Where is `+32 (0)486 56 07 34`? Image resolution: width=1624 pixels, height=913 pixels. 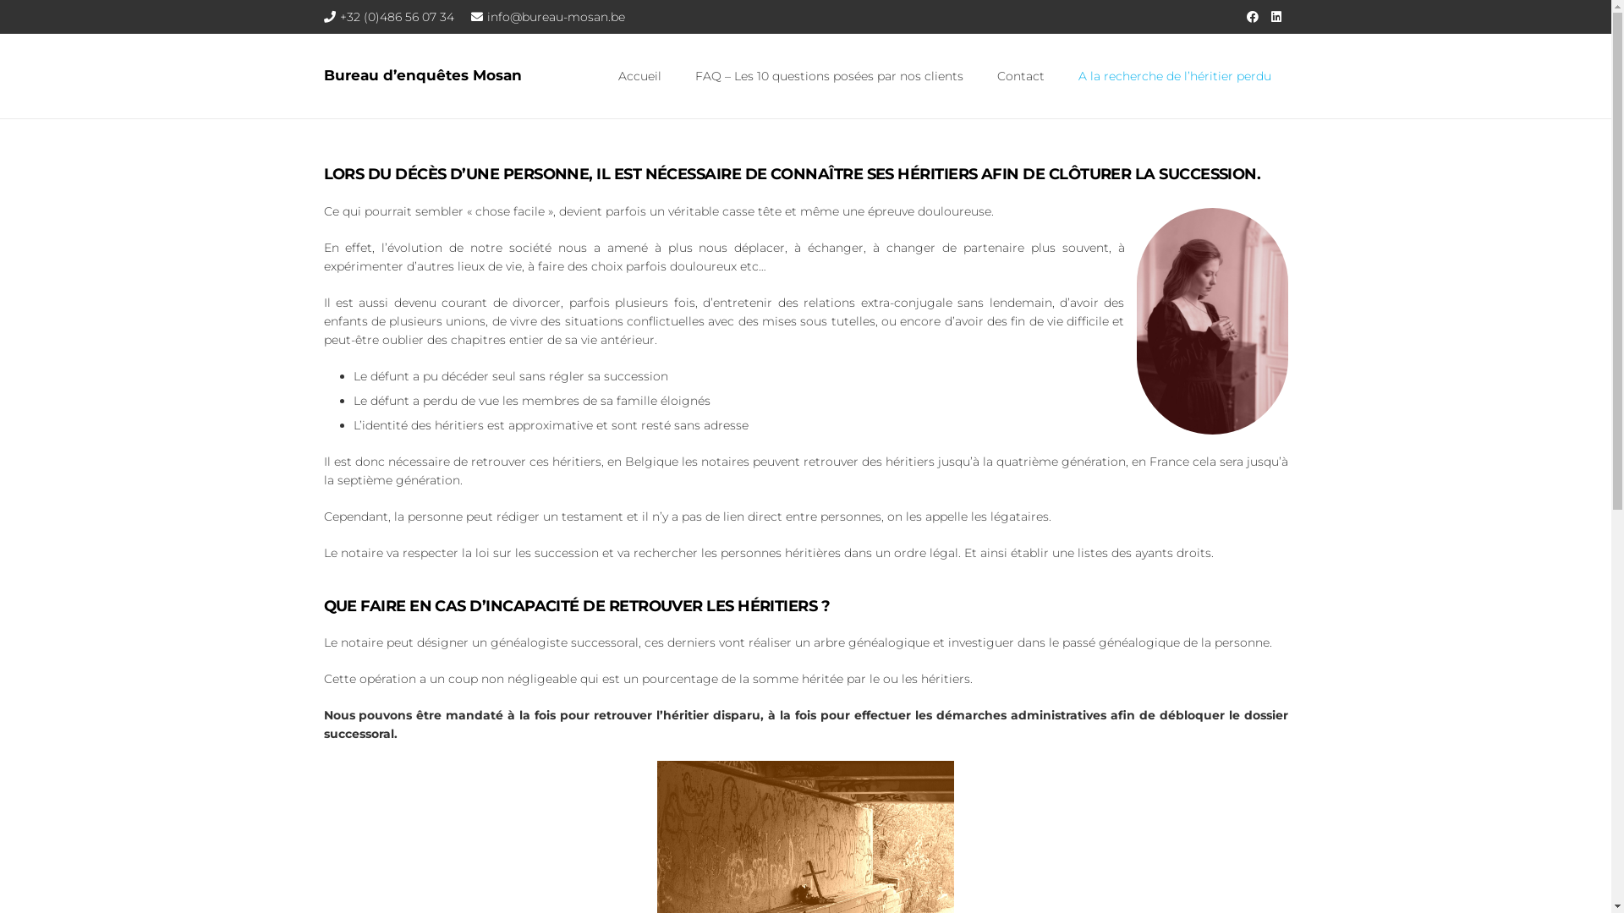
+32 (0)486 56 07 34 is located at coordinates (389, 16).